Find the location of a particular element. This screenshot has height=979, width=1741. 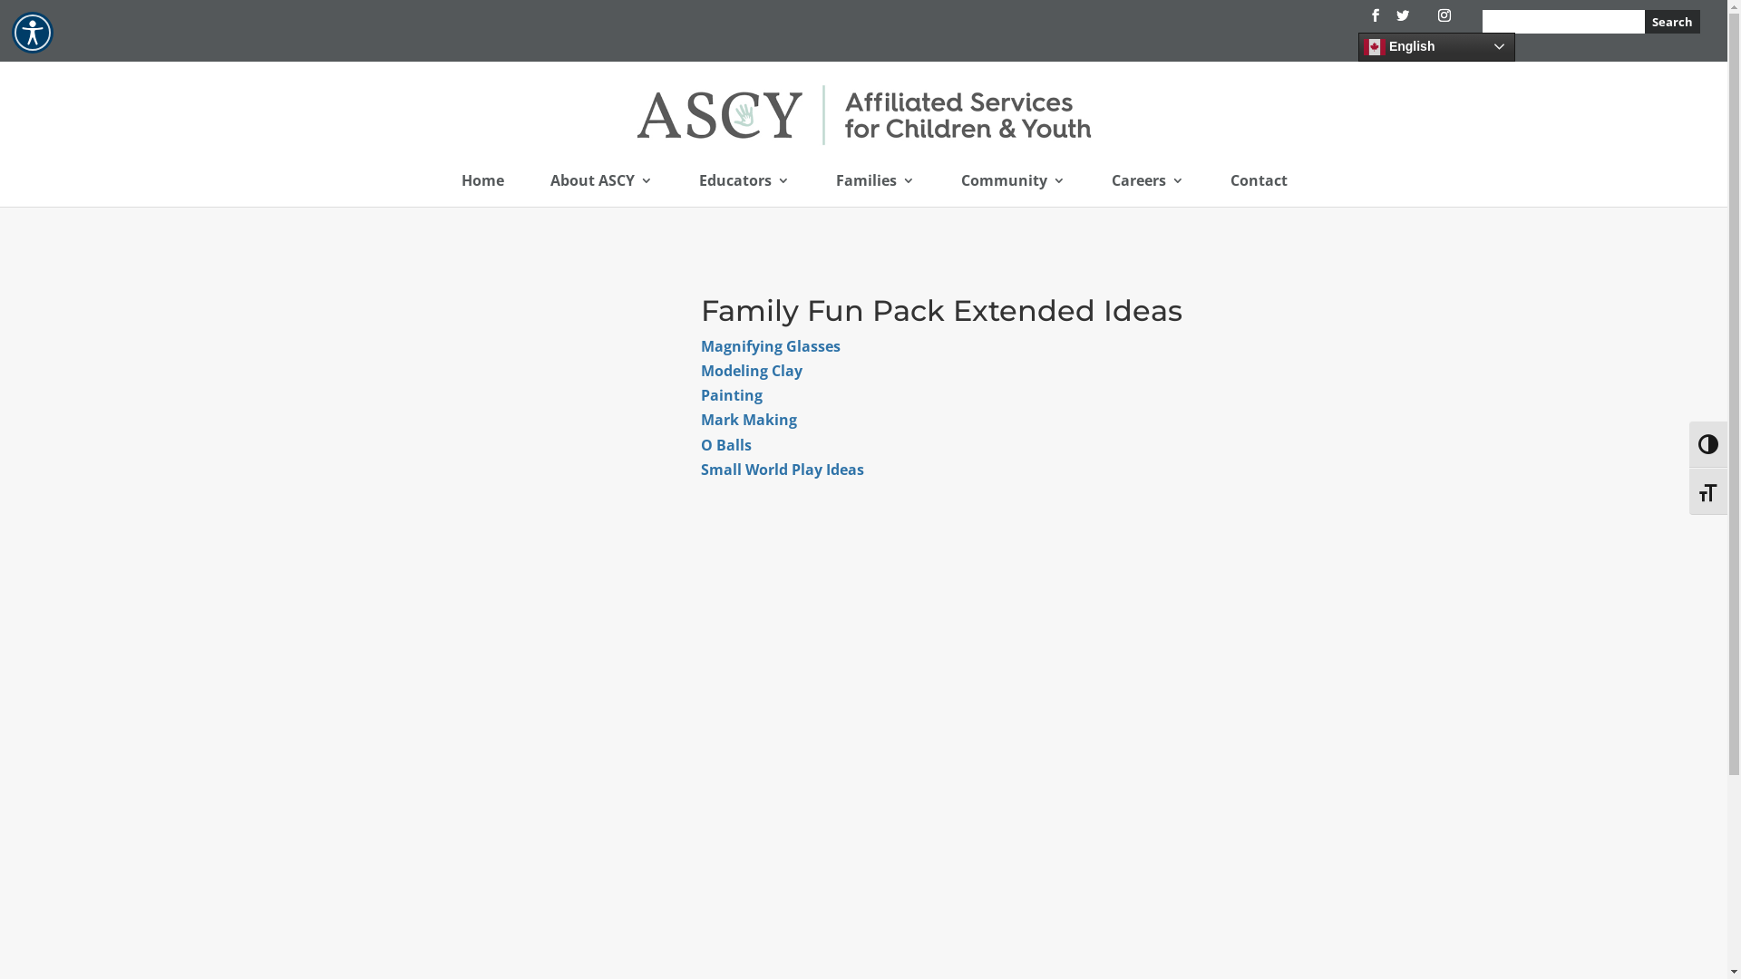

Careers is located at coordinates (1148, 190).